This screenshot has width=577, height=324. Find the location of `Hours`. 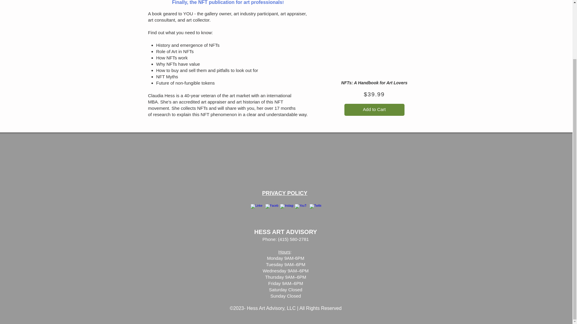

Hours is located at coordinates (284, 251).